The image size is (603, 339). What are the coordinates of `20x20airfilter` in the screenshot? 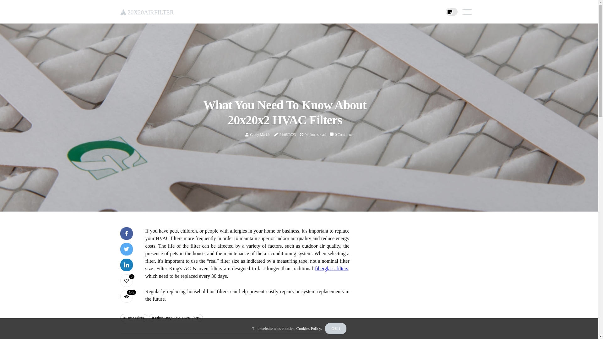 It's located at (147, 11).